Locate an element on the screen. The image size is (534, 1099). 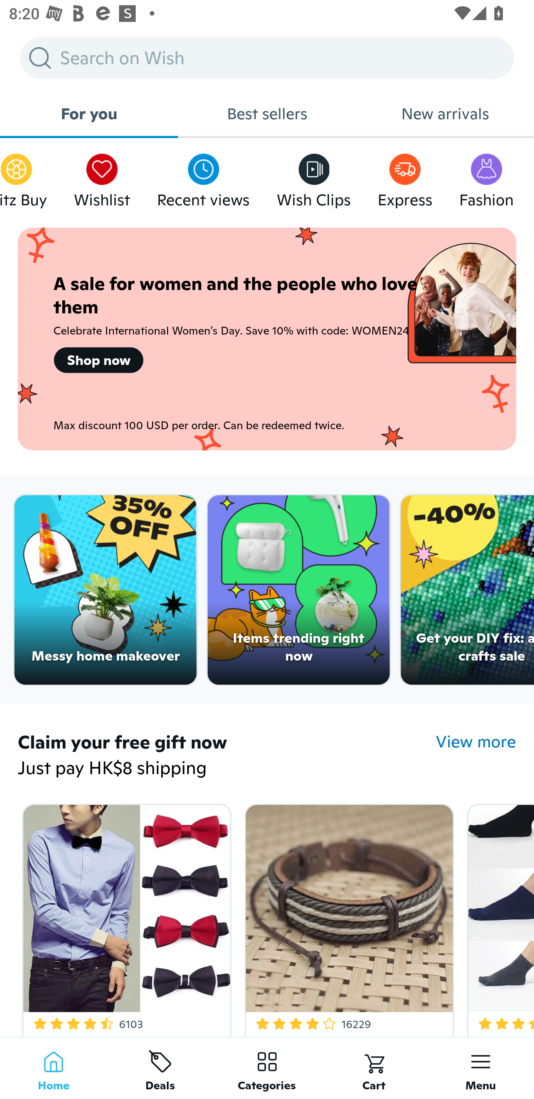
View more is located at coordinates (476, 742).